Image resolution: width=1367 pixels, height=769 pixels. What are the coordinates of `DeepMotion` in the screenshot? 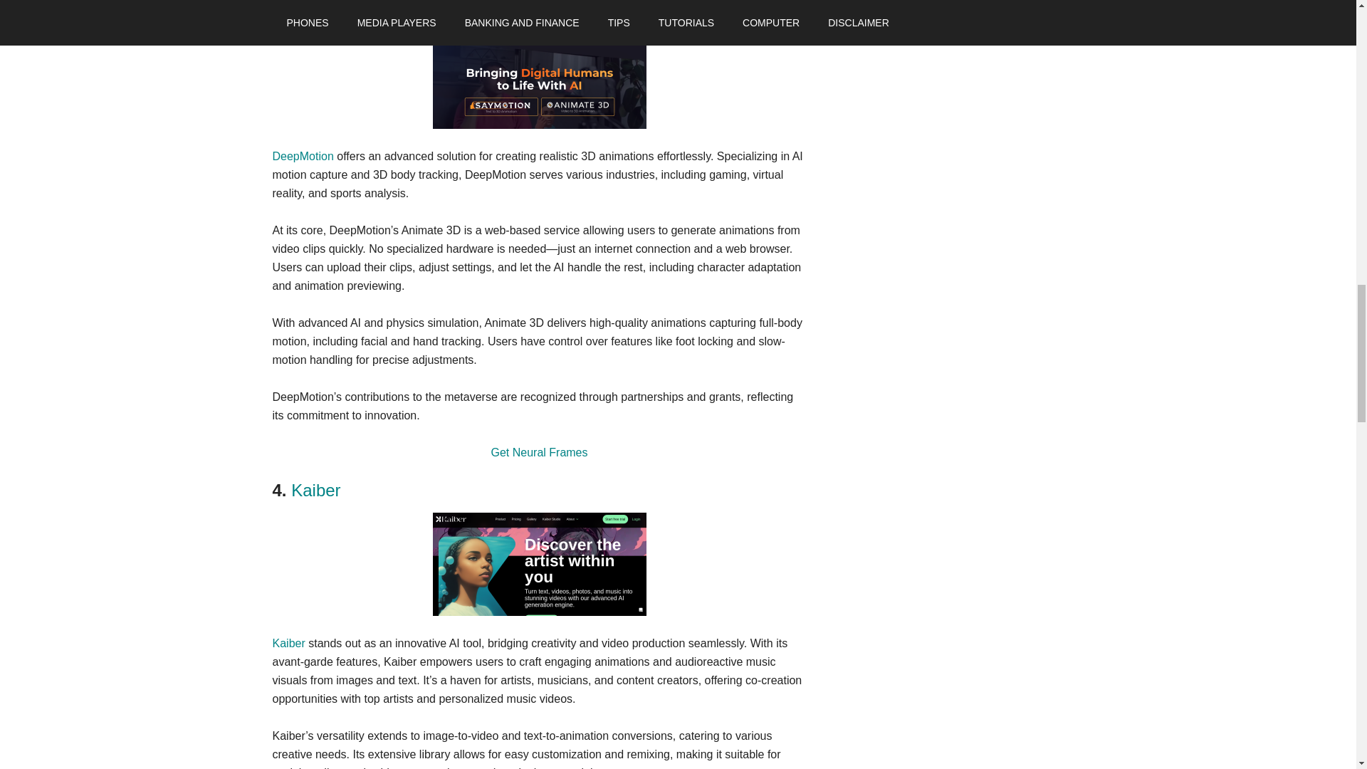 It's located at (303, 155).